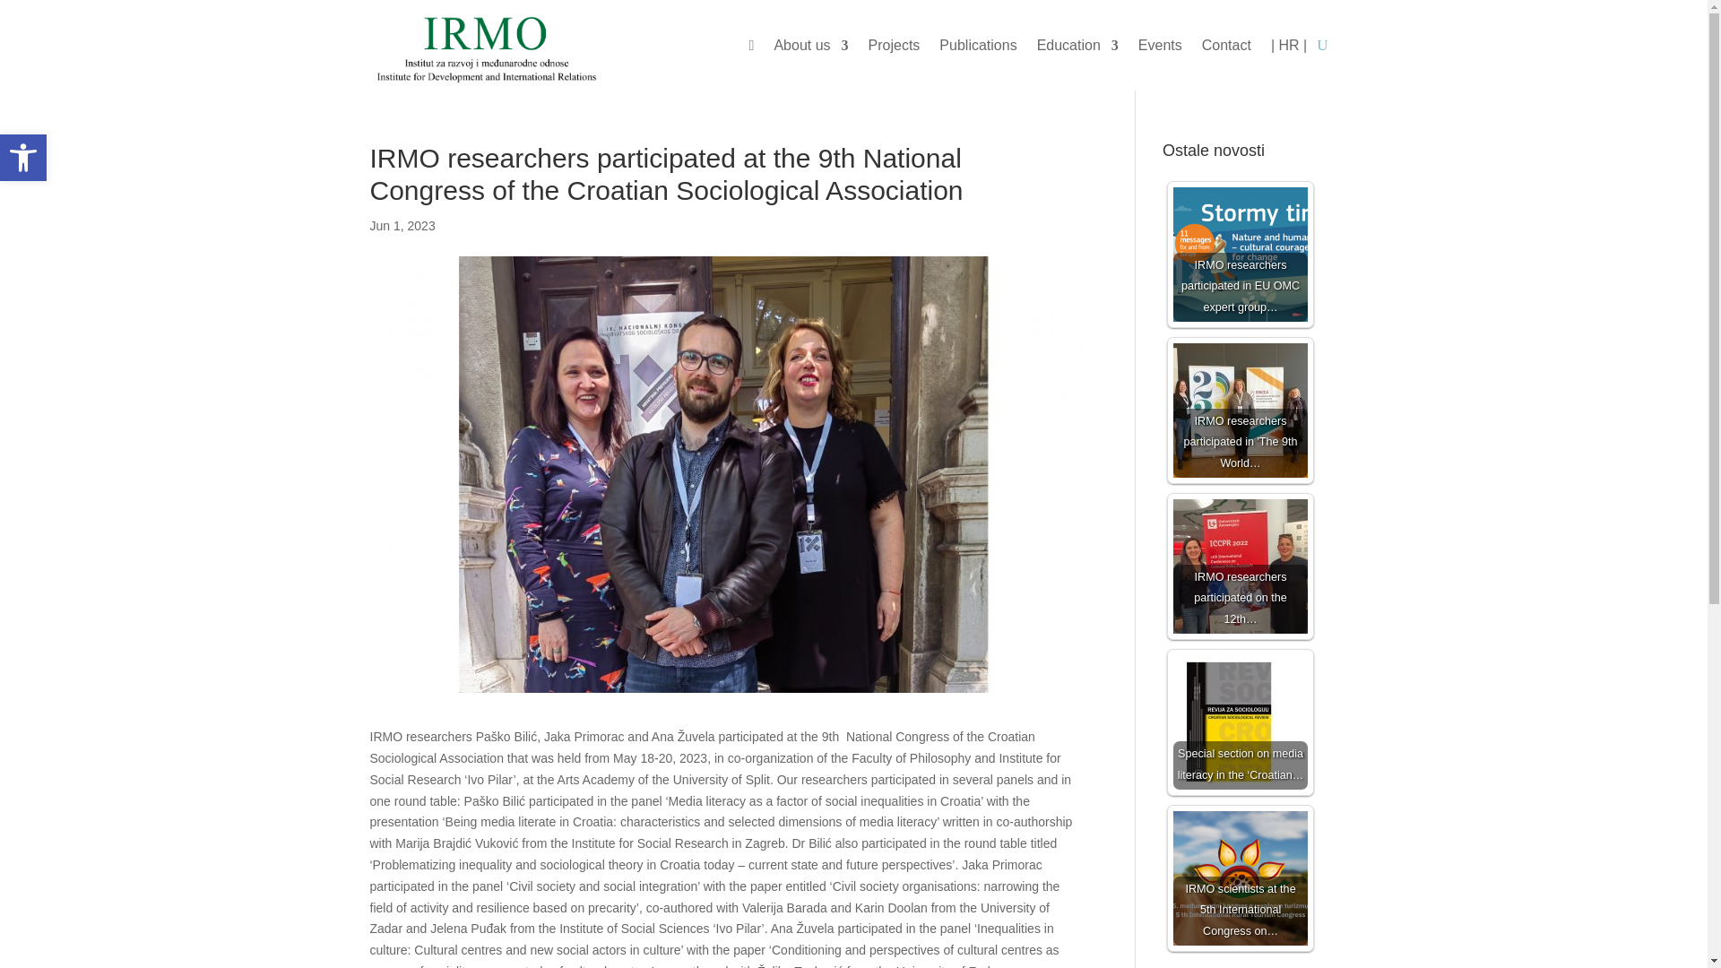  Describe the element at coordinates (978, 48) in the screenshot. I see `Publications` at that location.